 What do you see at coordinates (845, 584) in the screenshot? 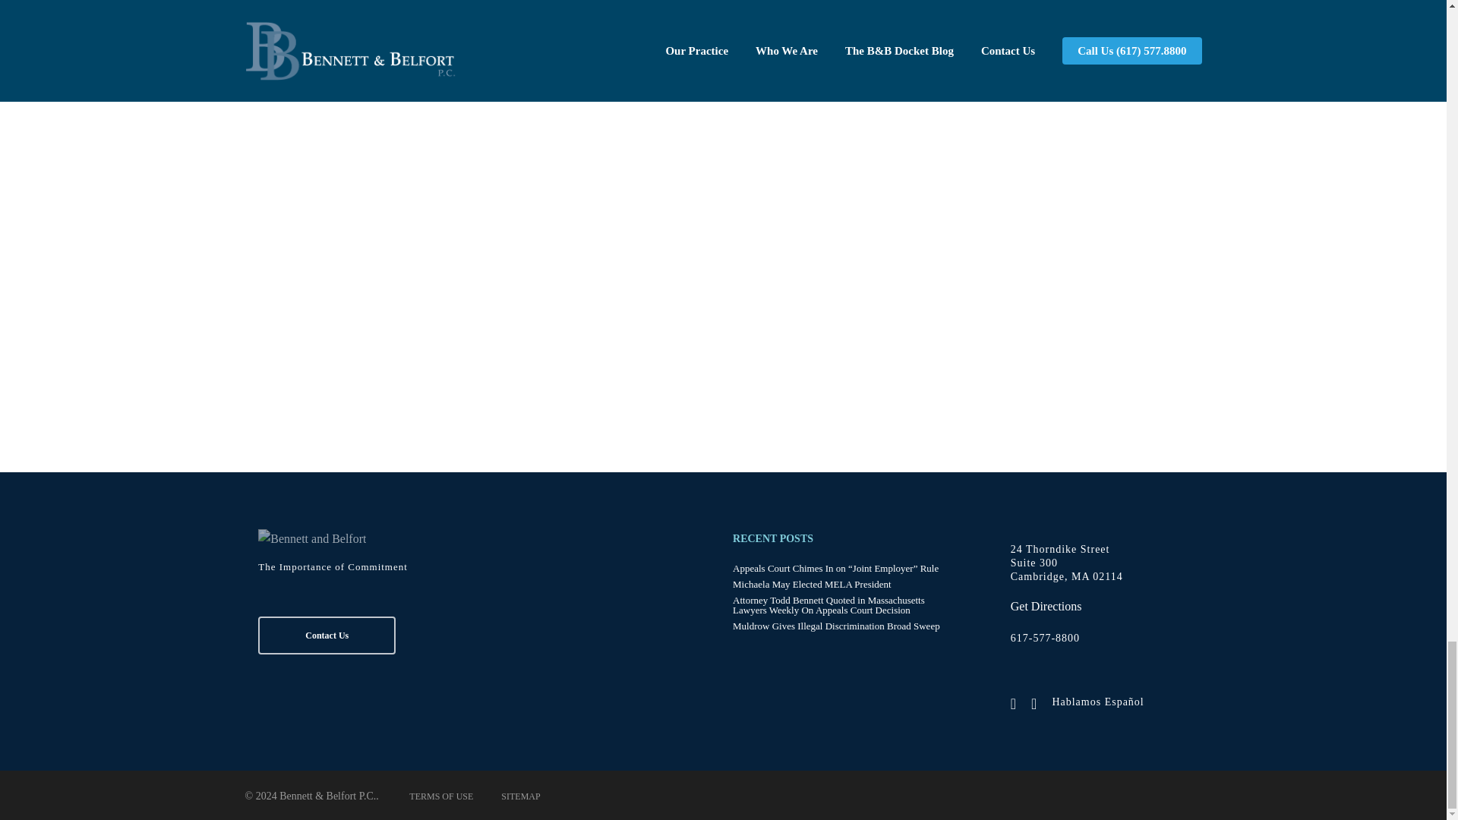
I see `Michaela May Elected MELA President` at bounding box center [845, 584].